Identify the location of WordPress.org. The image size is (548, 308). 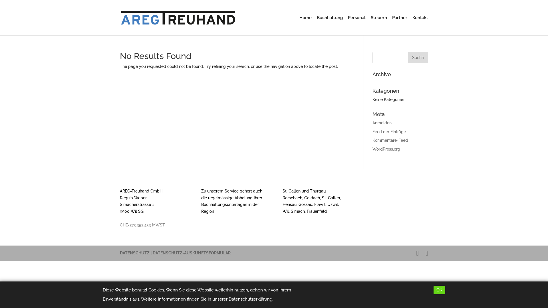
(386, 149).